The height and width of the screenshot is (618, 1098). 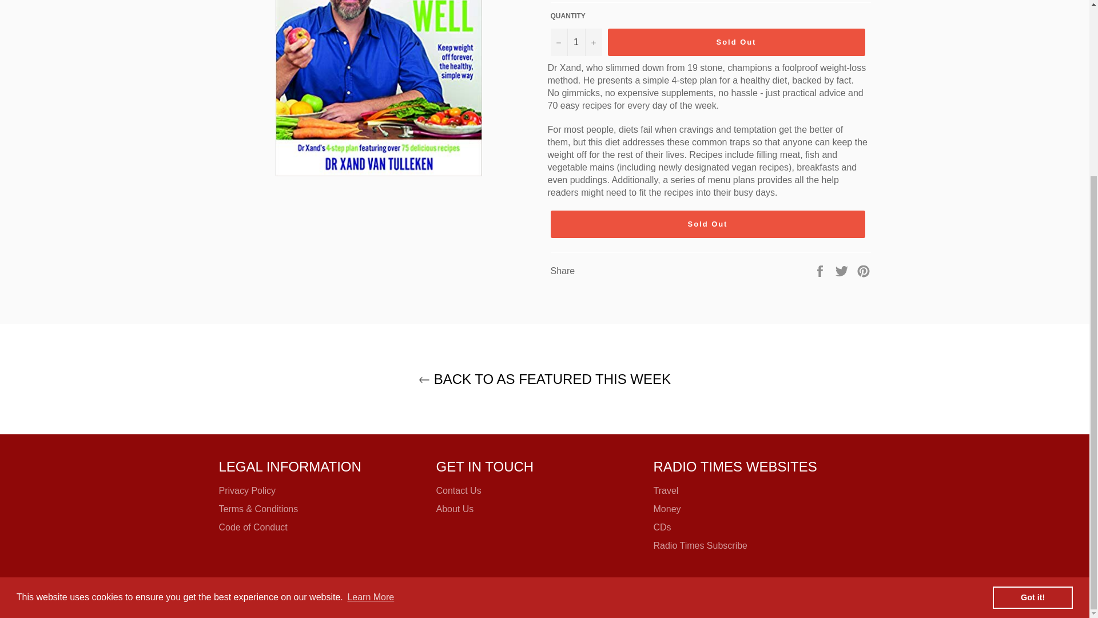 What do you see at coordinates (821, 270) in the screenshot?
I see `Share on Facebook` at bounding box center [821, 270].